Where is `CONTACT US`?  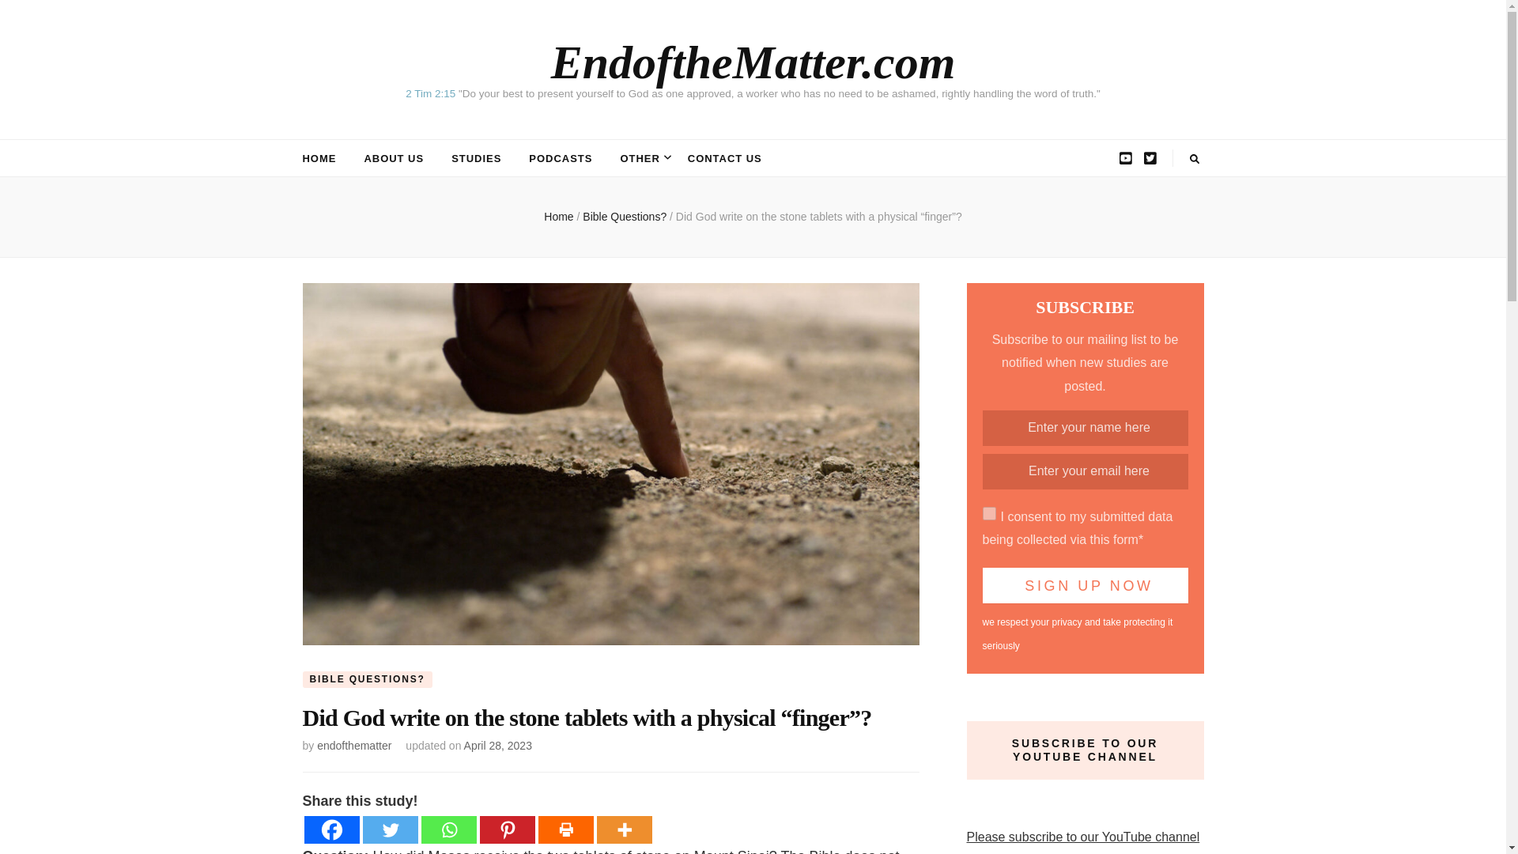 CONTACT US is located at coordinates (724, 158).